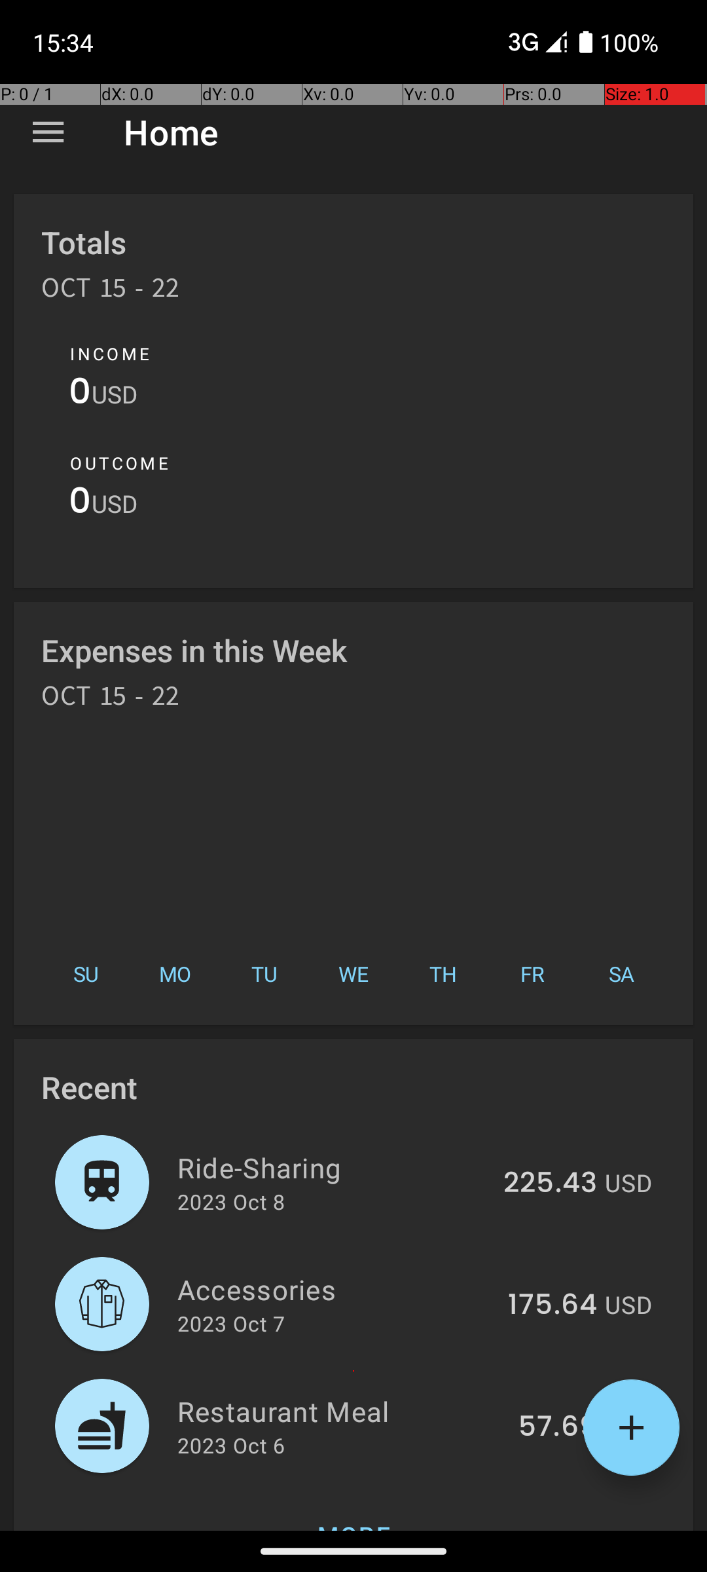 Image resolution: width=707 pixels, height=1572 pixels. Describe the element at coordinates (231, 1201) in the screenshot. I see `2023 Oct 8` at that location.